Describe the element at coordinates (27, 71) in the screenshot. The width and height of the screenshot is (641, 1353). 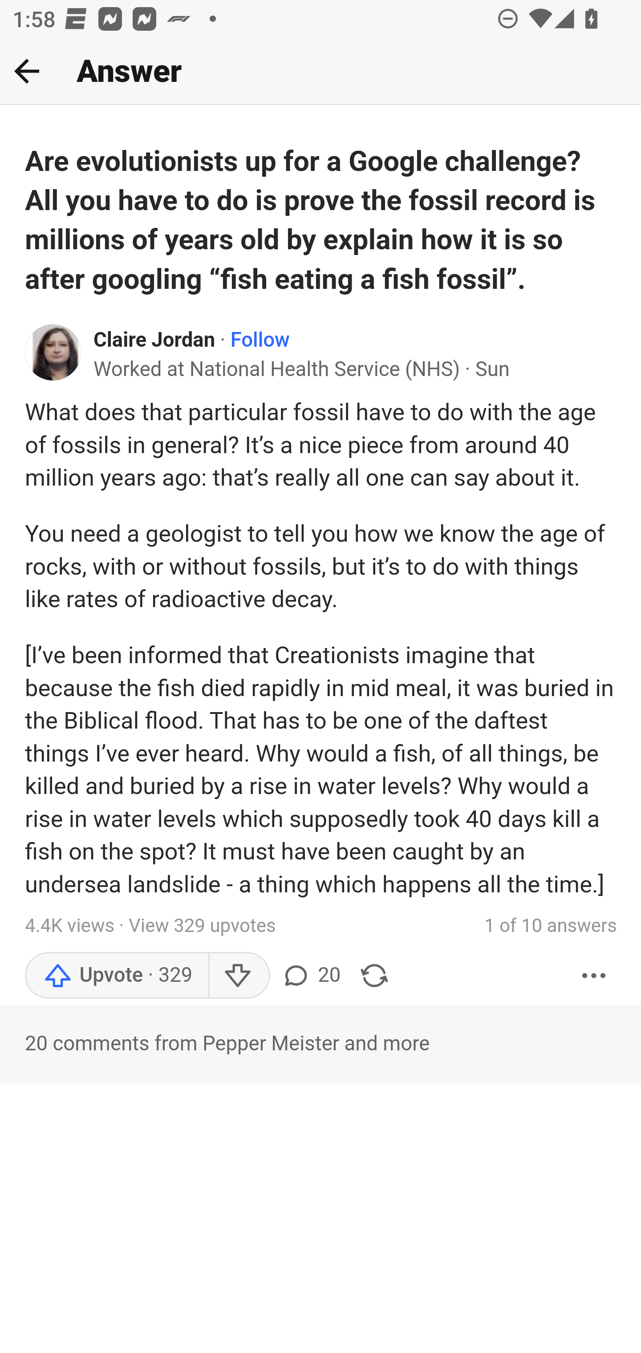
I see `Back` at that location.